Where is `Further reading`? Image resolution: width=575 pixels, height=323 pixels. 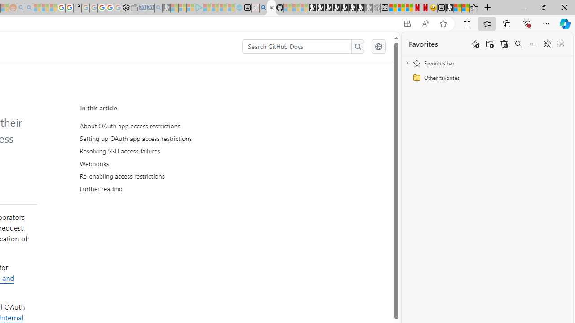 Further reading is located at coordinates (164, 188).